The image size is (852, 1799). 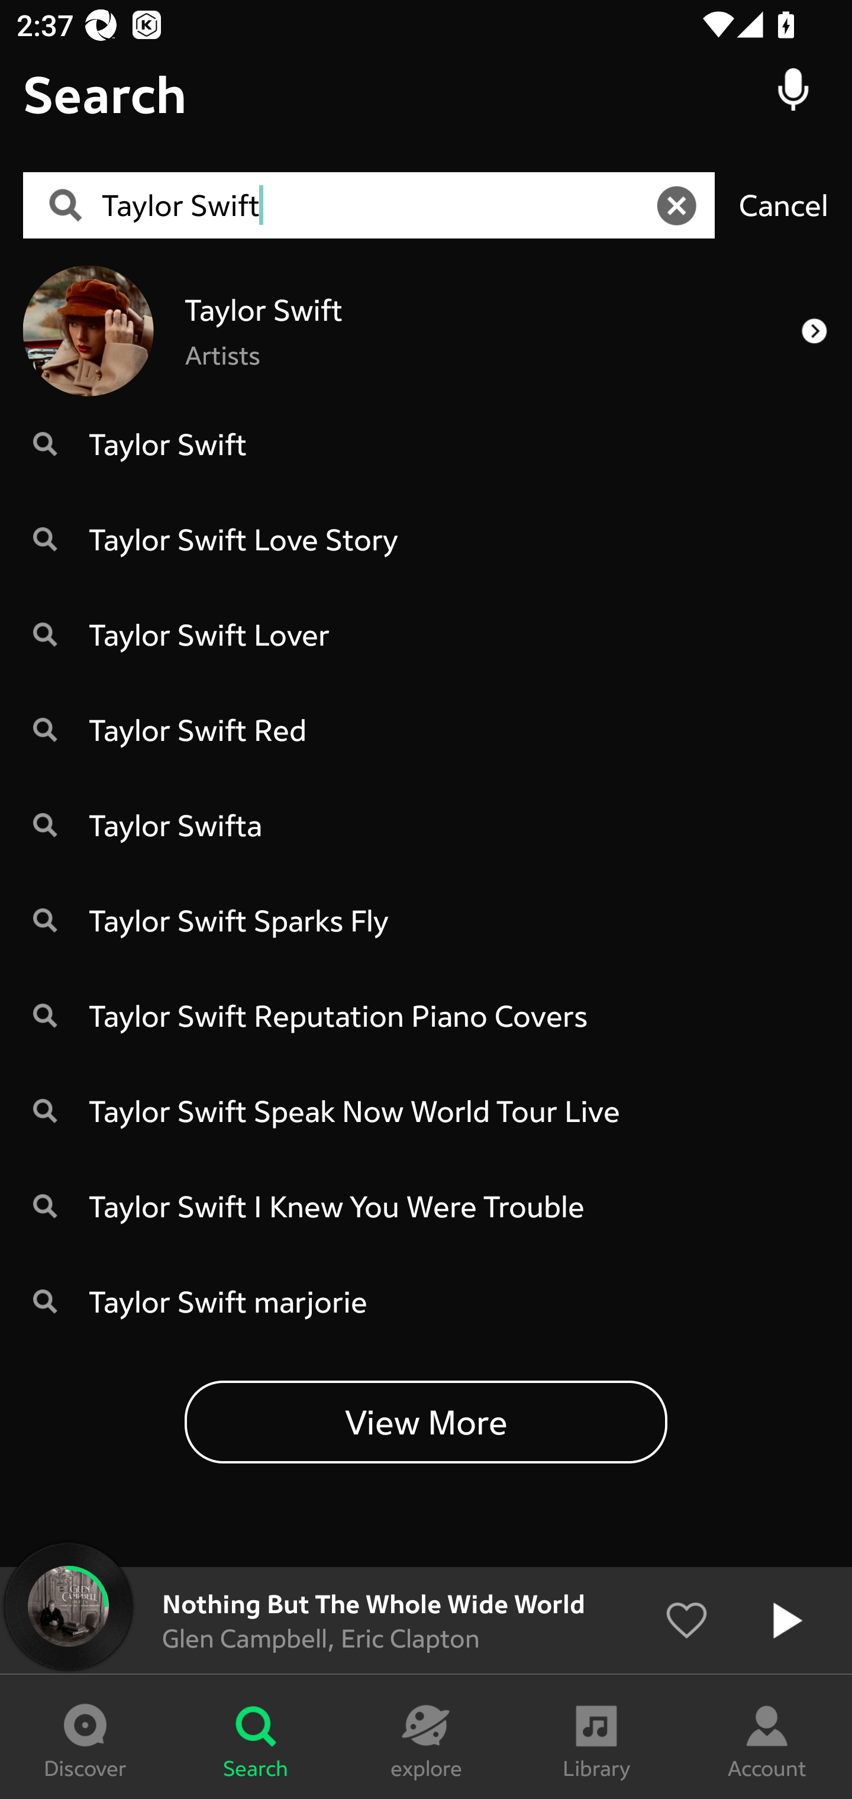 What do you see at coordinates (376, 206) in the screenshot?
I see `Taylor Swift` at bounding box center [376, 206].